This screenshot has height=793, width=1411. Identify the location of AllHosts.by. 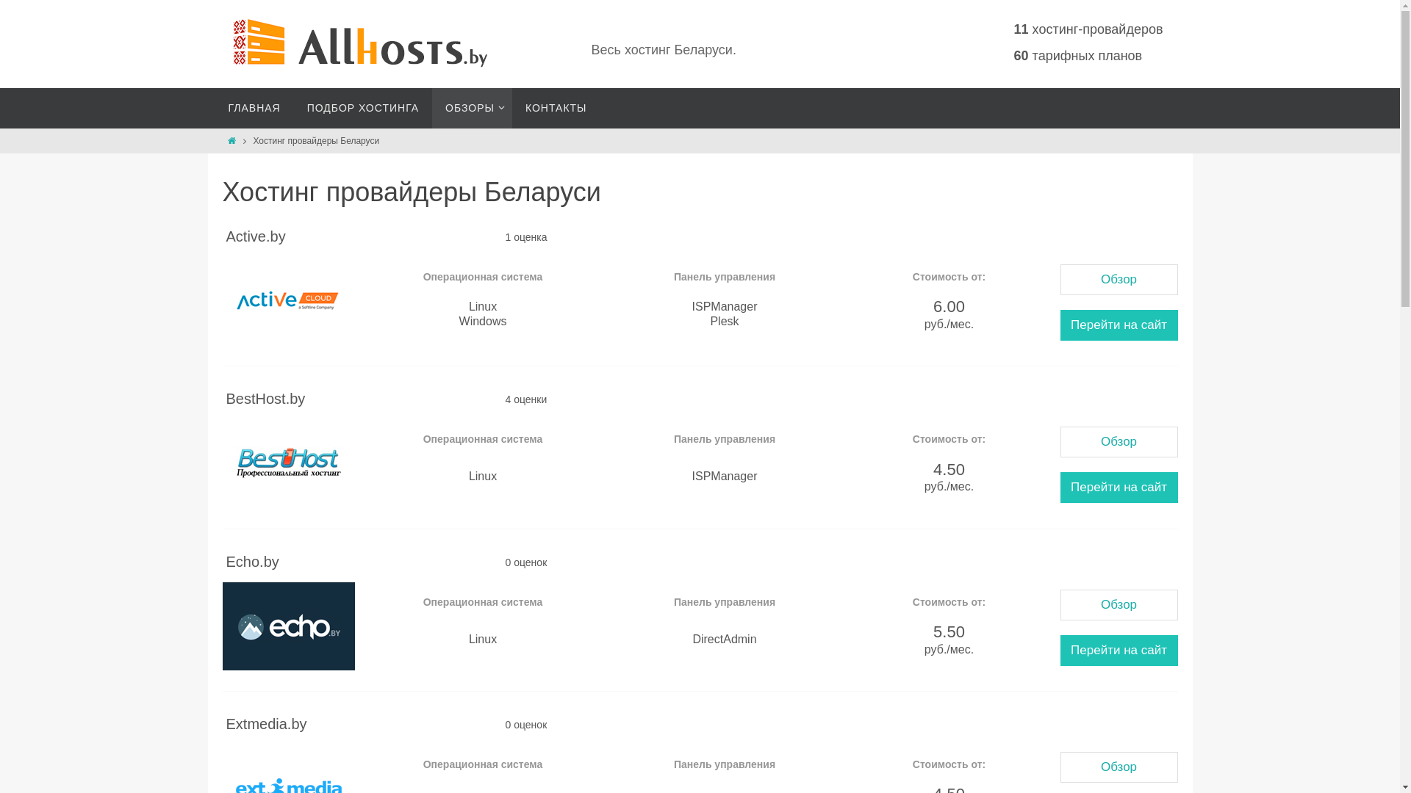
(359, 46).